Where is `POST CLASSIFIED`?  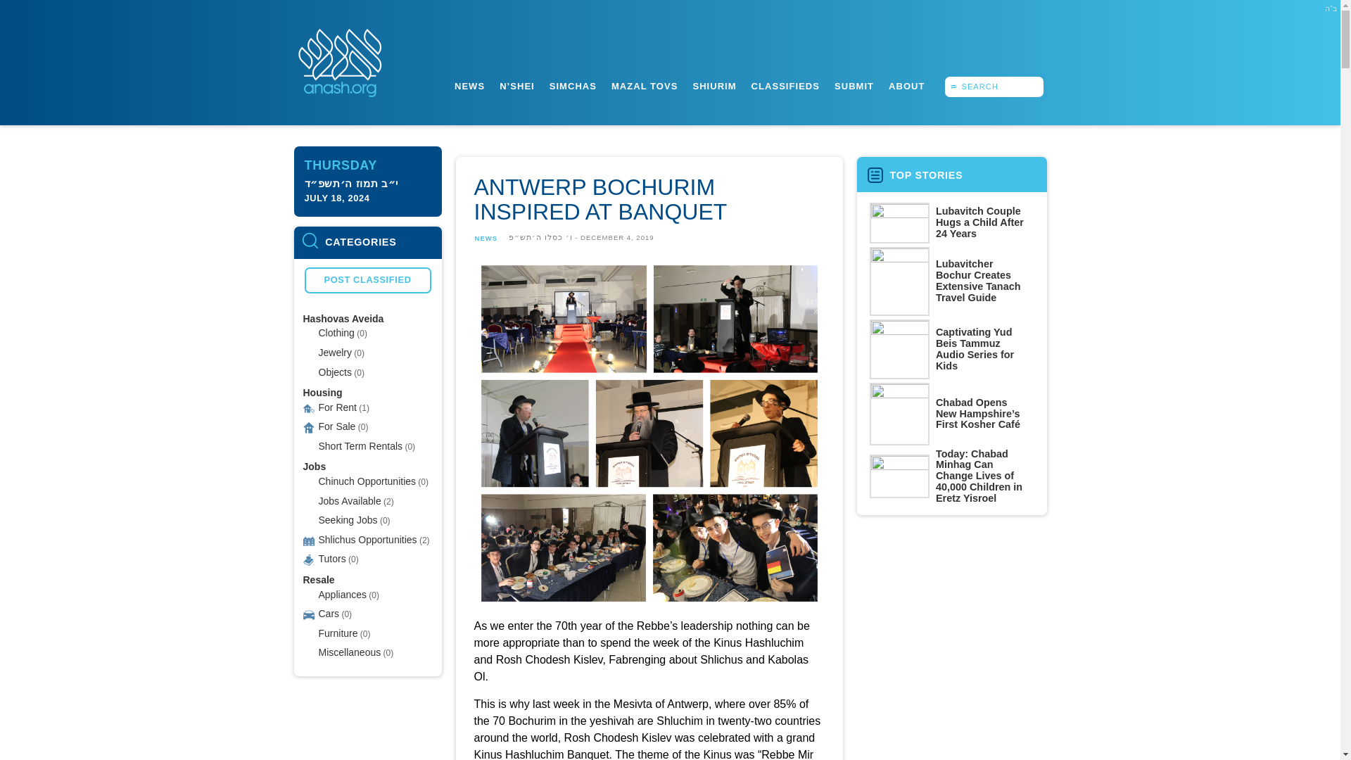 POST CLASSIFIED is located at coordinates (367, 280).